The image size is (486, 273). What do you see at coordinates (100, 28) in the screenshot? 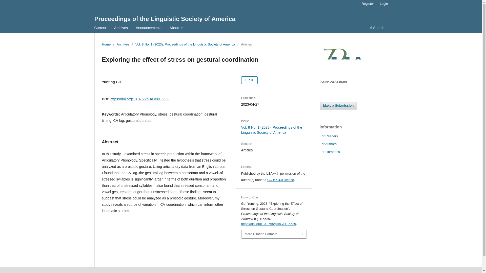
I see `Current` at bounding box center [100, 28].